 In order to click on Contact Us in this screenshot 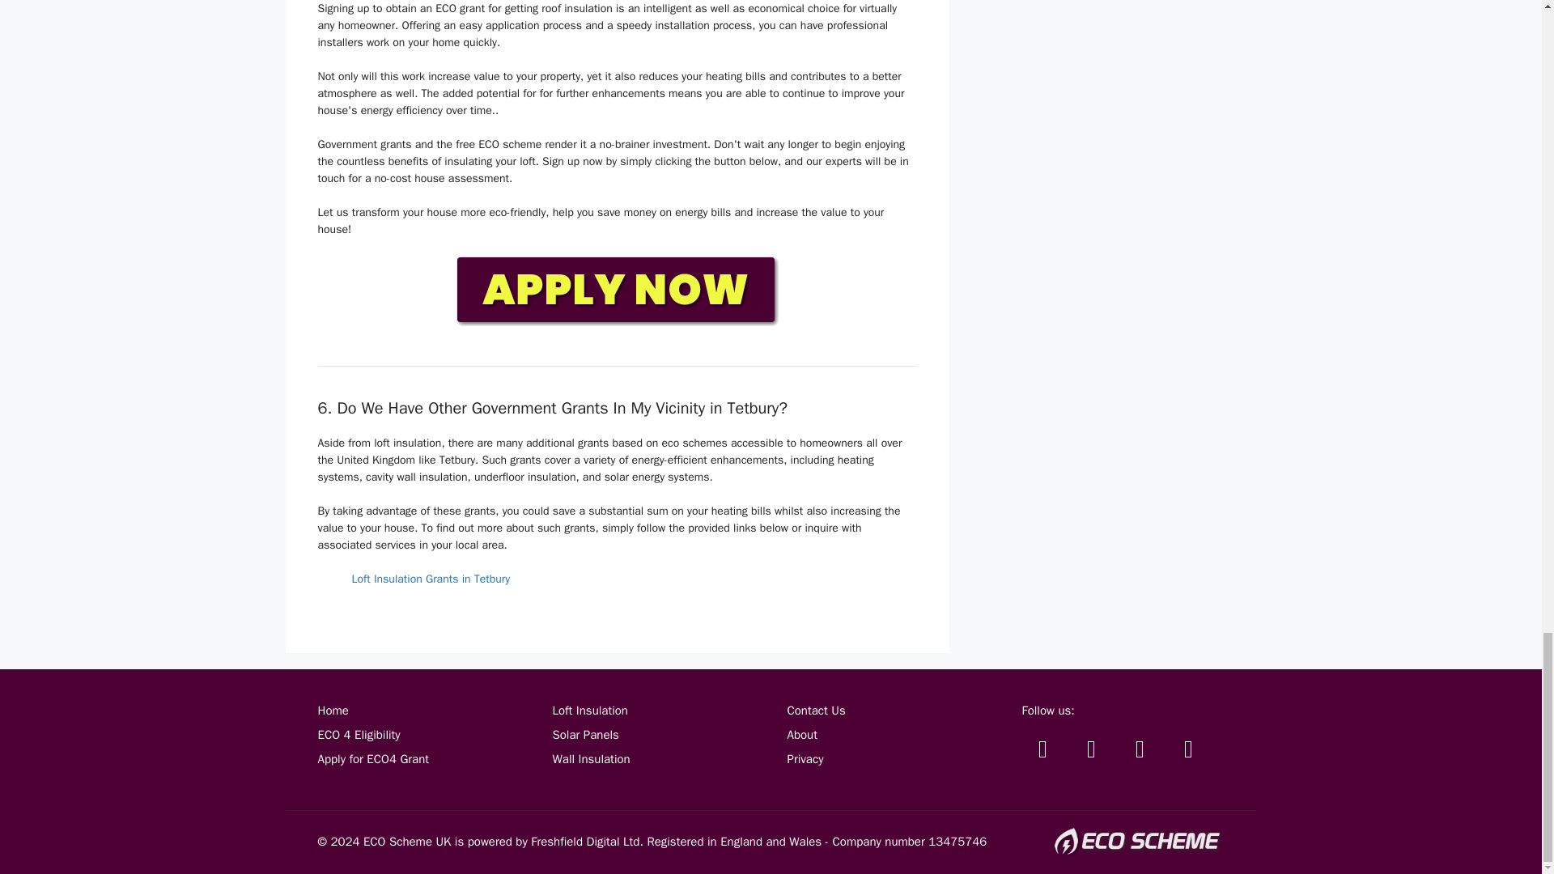, I will do `click(816, 711)`.